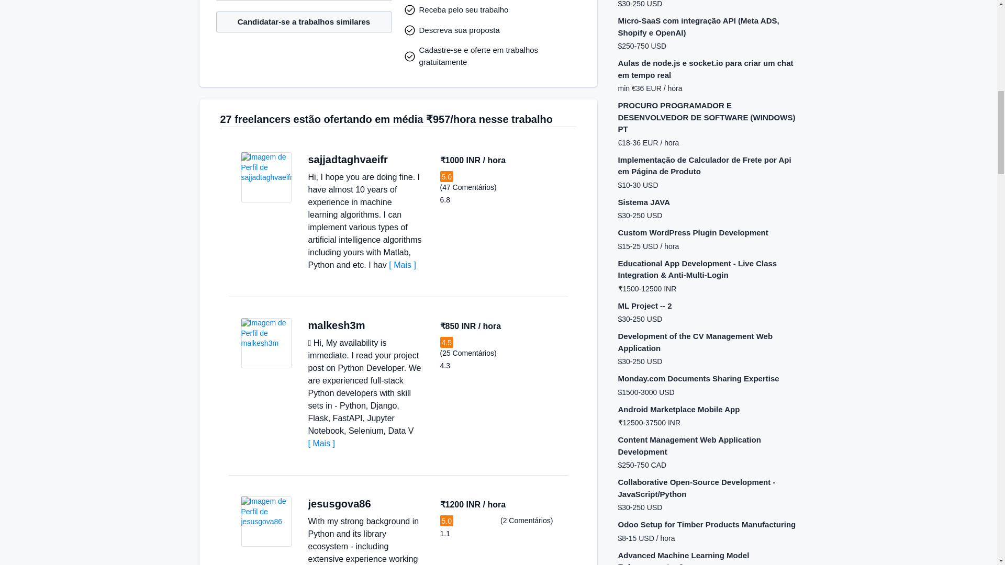 This screenshot has height=565, width=1005. What do you see at coordinates (336, 325) in the screenshot?
I see `malkesh3m` at bounding box center [336, 325].